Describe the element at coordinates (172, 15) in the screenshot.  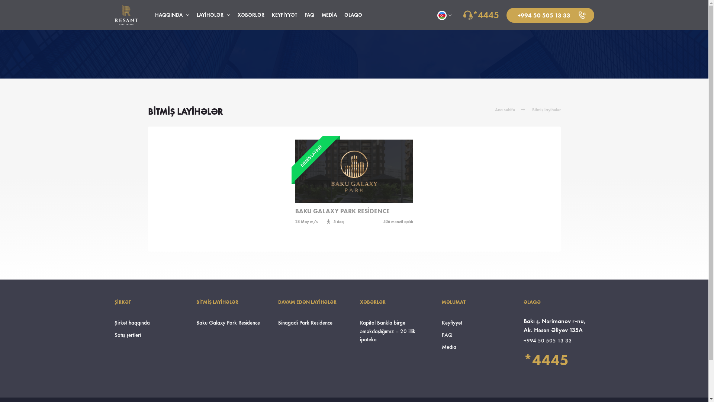
I see `HAQQINDA` at that location.